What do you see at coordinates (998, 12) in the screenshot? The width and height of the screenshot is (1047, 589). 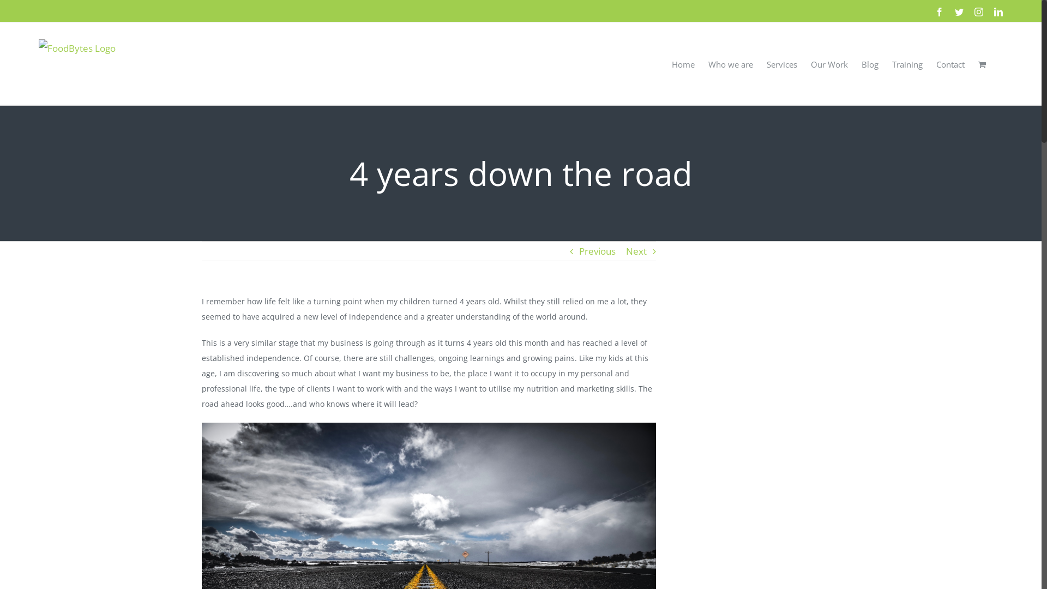 I see `LinkedIn` at bounding box center [998, 12].